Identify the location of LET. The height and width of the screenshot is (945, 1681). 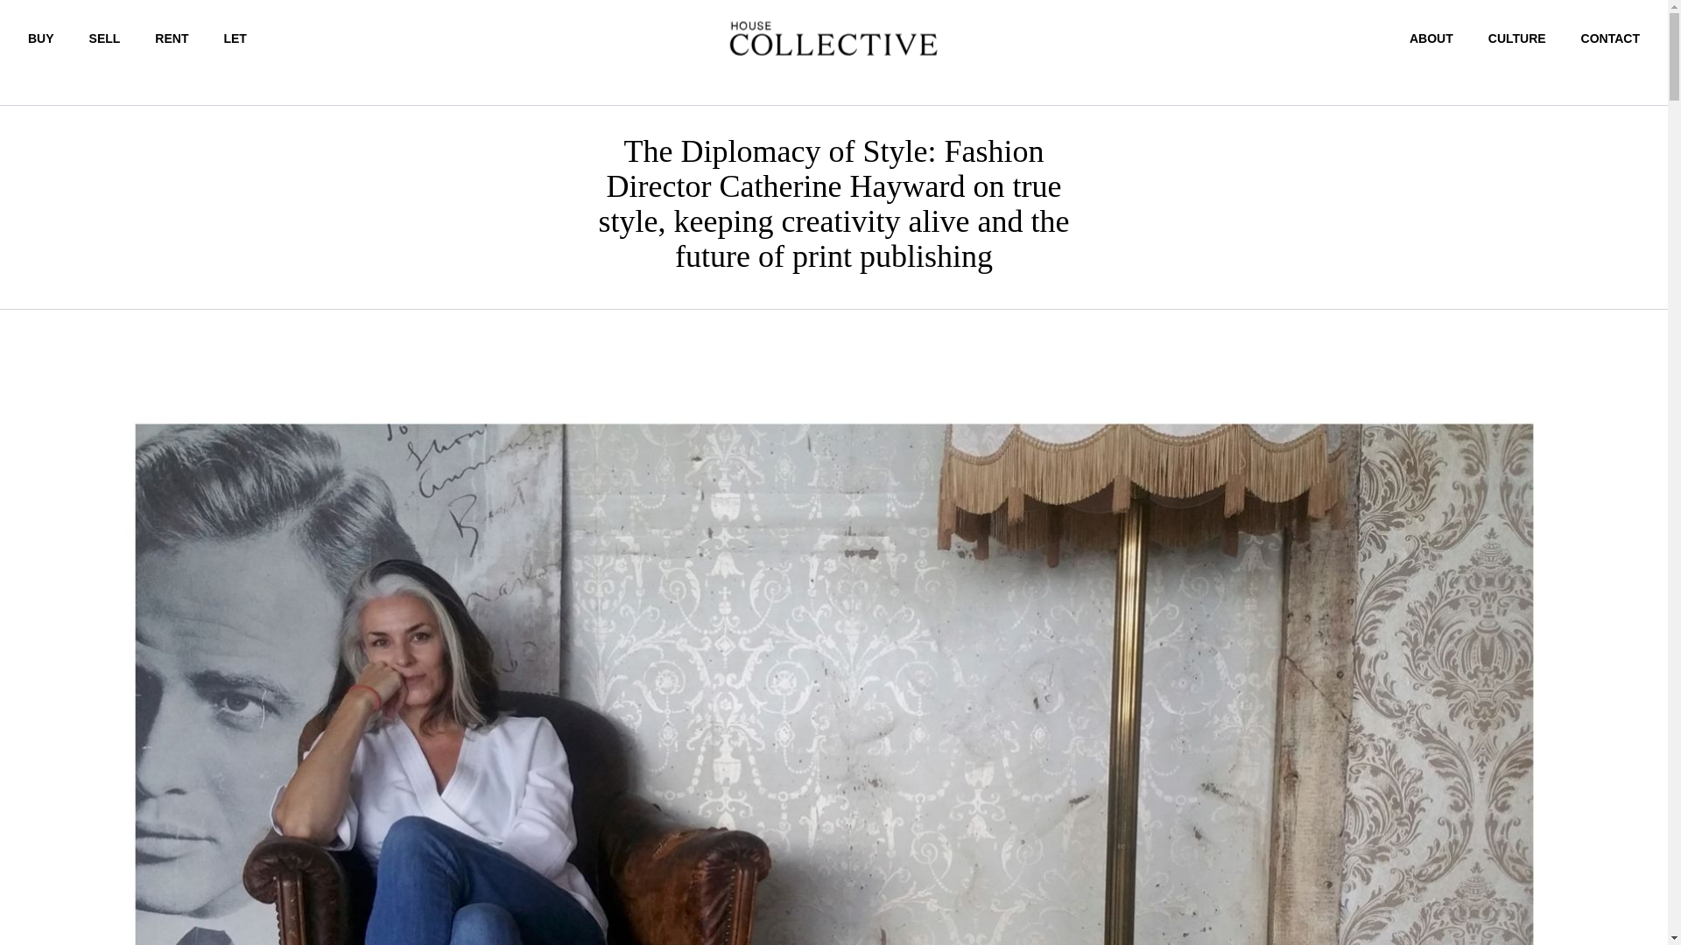
(235, 38).